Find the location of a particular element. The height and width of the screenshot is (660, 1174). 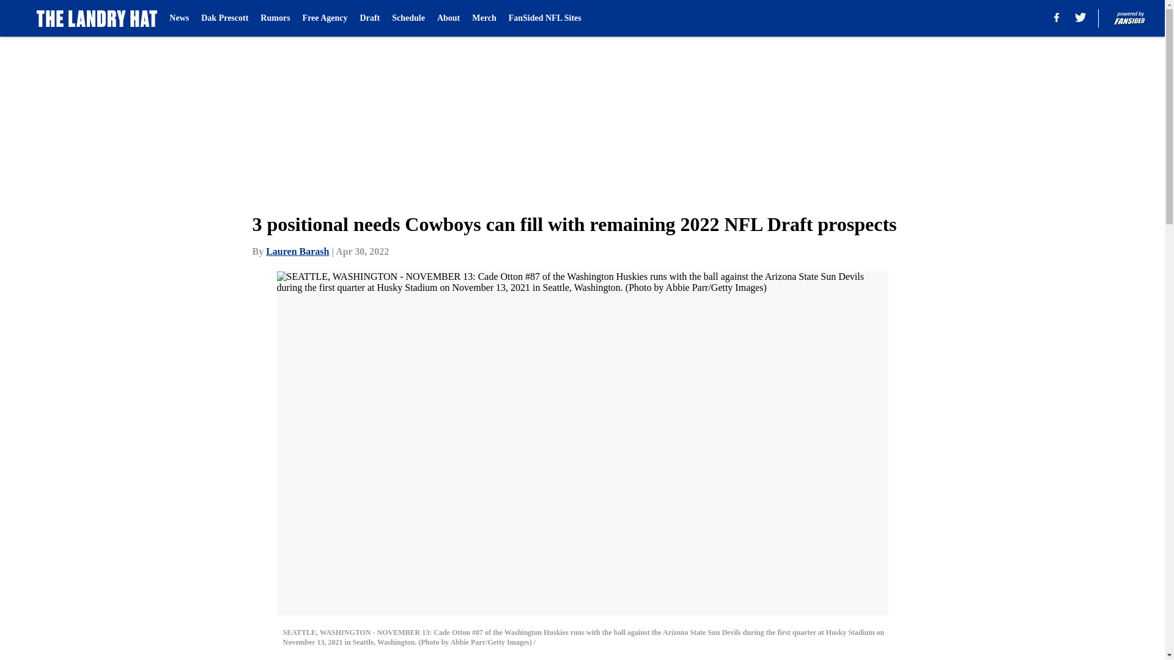

Merch is located at coordinates (483, 18).